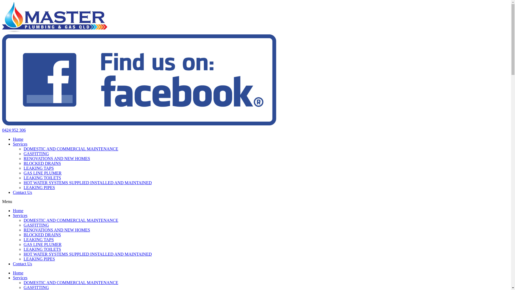 The image size is (515, 290). Describe the element at coordinates (71, 220) in the screenshot. I see `DOMESTIC AND COMMERCIAL MAINTENANCE` at that location.